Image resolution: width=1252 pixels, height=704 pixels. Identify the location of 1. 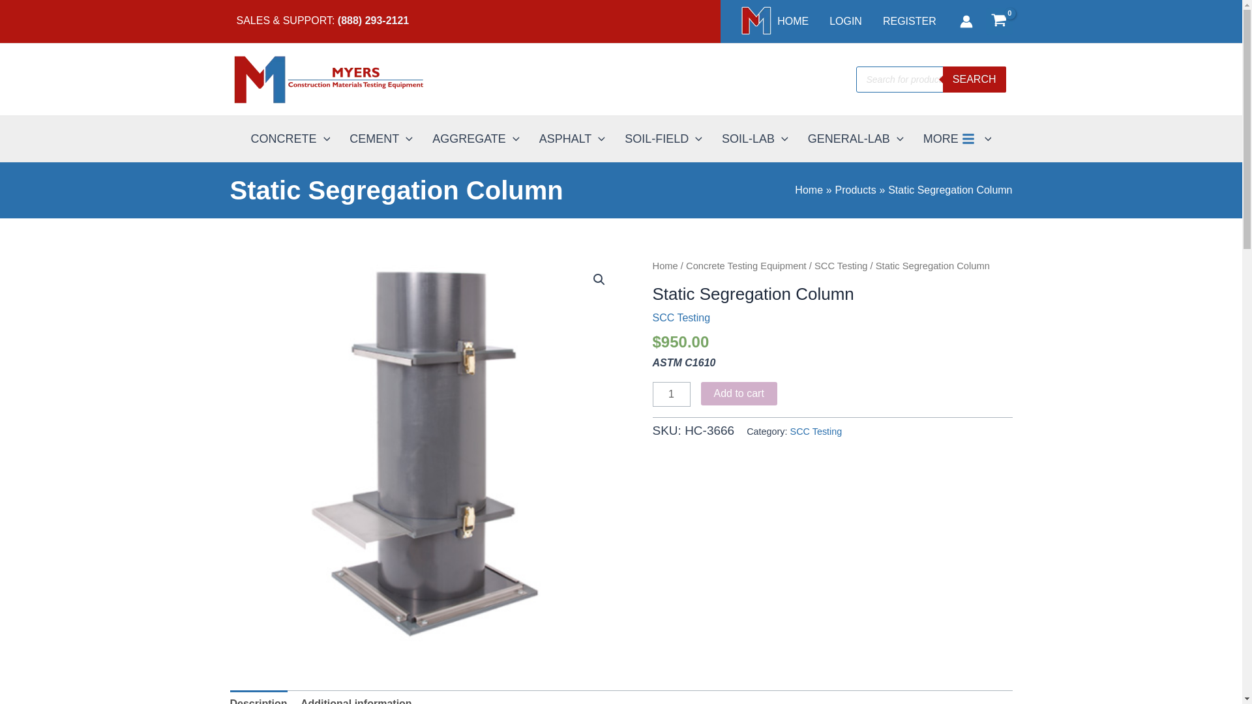
(670, 394).